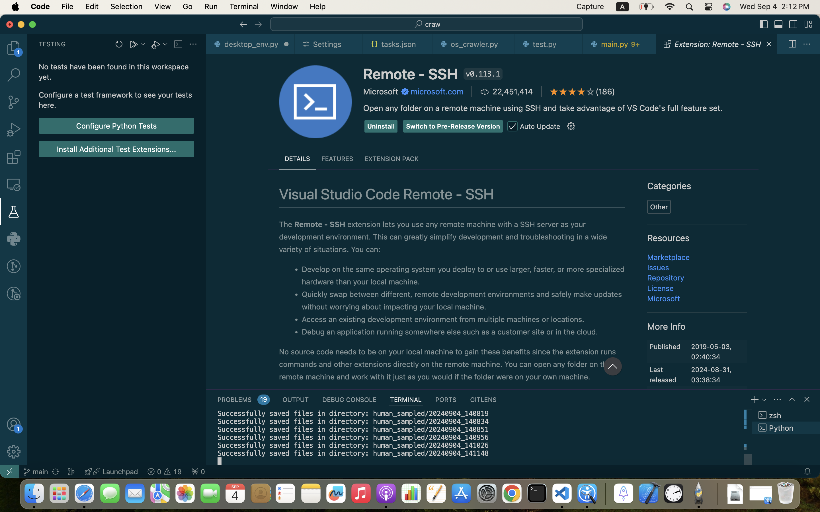 This screenshot has width=820, height=512. What do you see at coordinates (36, 472) in the screenshot?
I see `main ` at bounding box center [36, 472].